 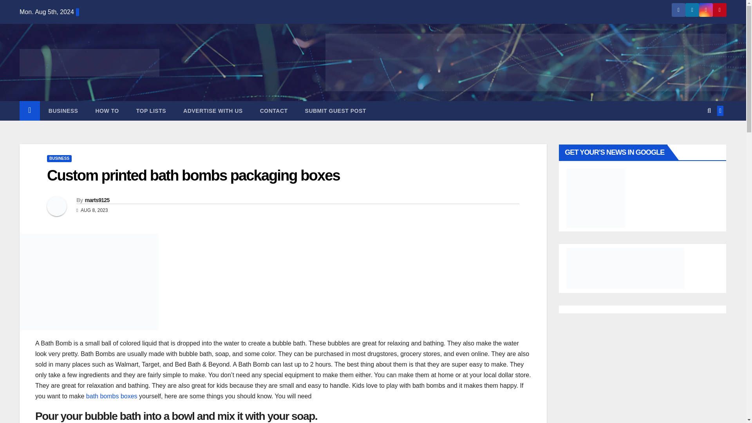 I want to click on BUSINESS, so click(x=63, y=110).